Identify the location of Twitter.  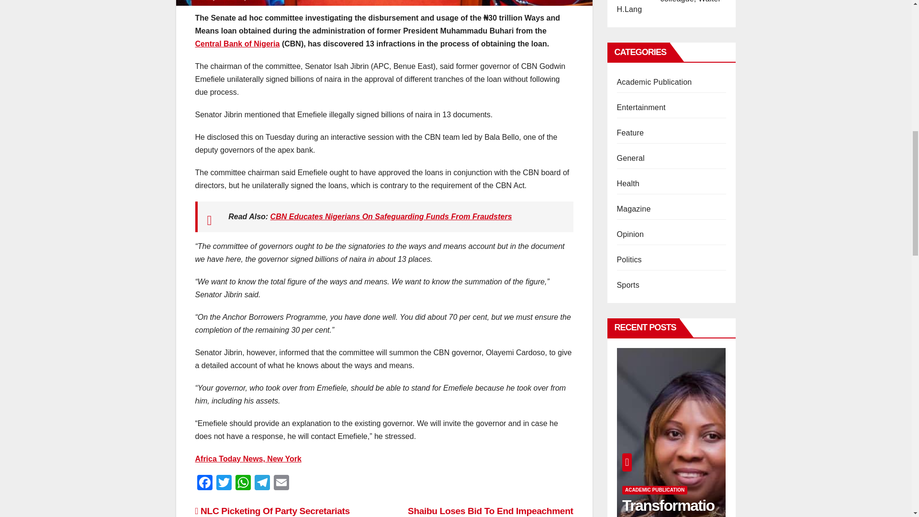
(224, 483).